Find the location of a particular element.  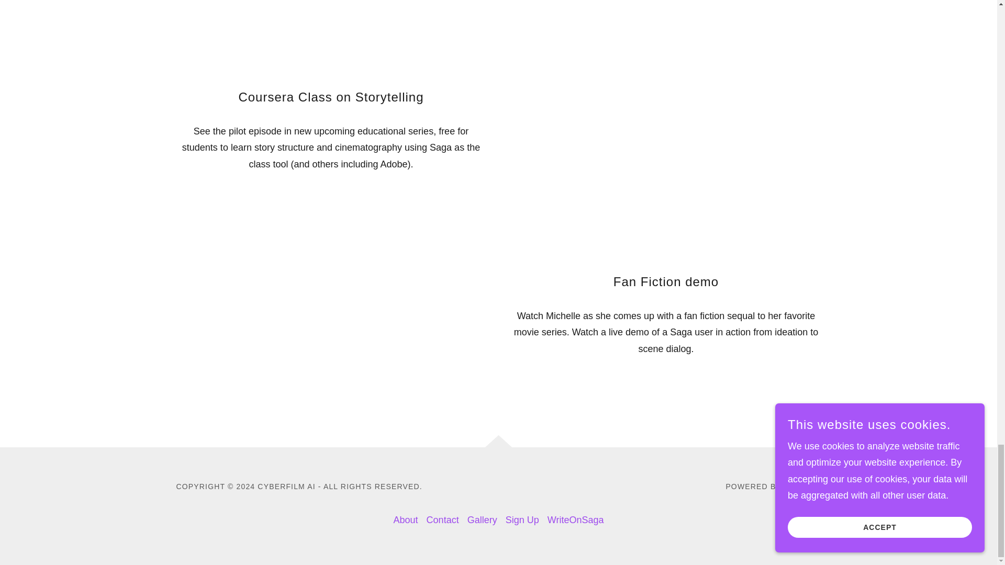

Contact is located at coordinates (443, 520).